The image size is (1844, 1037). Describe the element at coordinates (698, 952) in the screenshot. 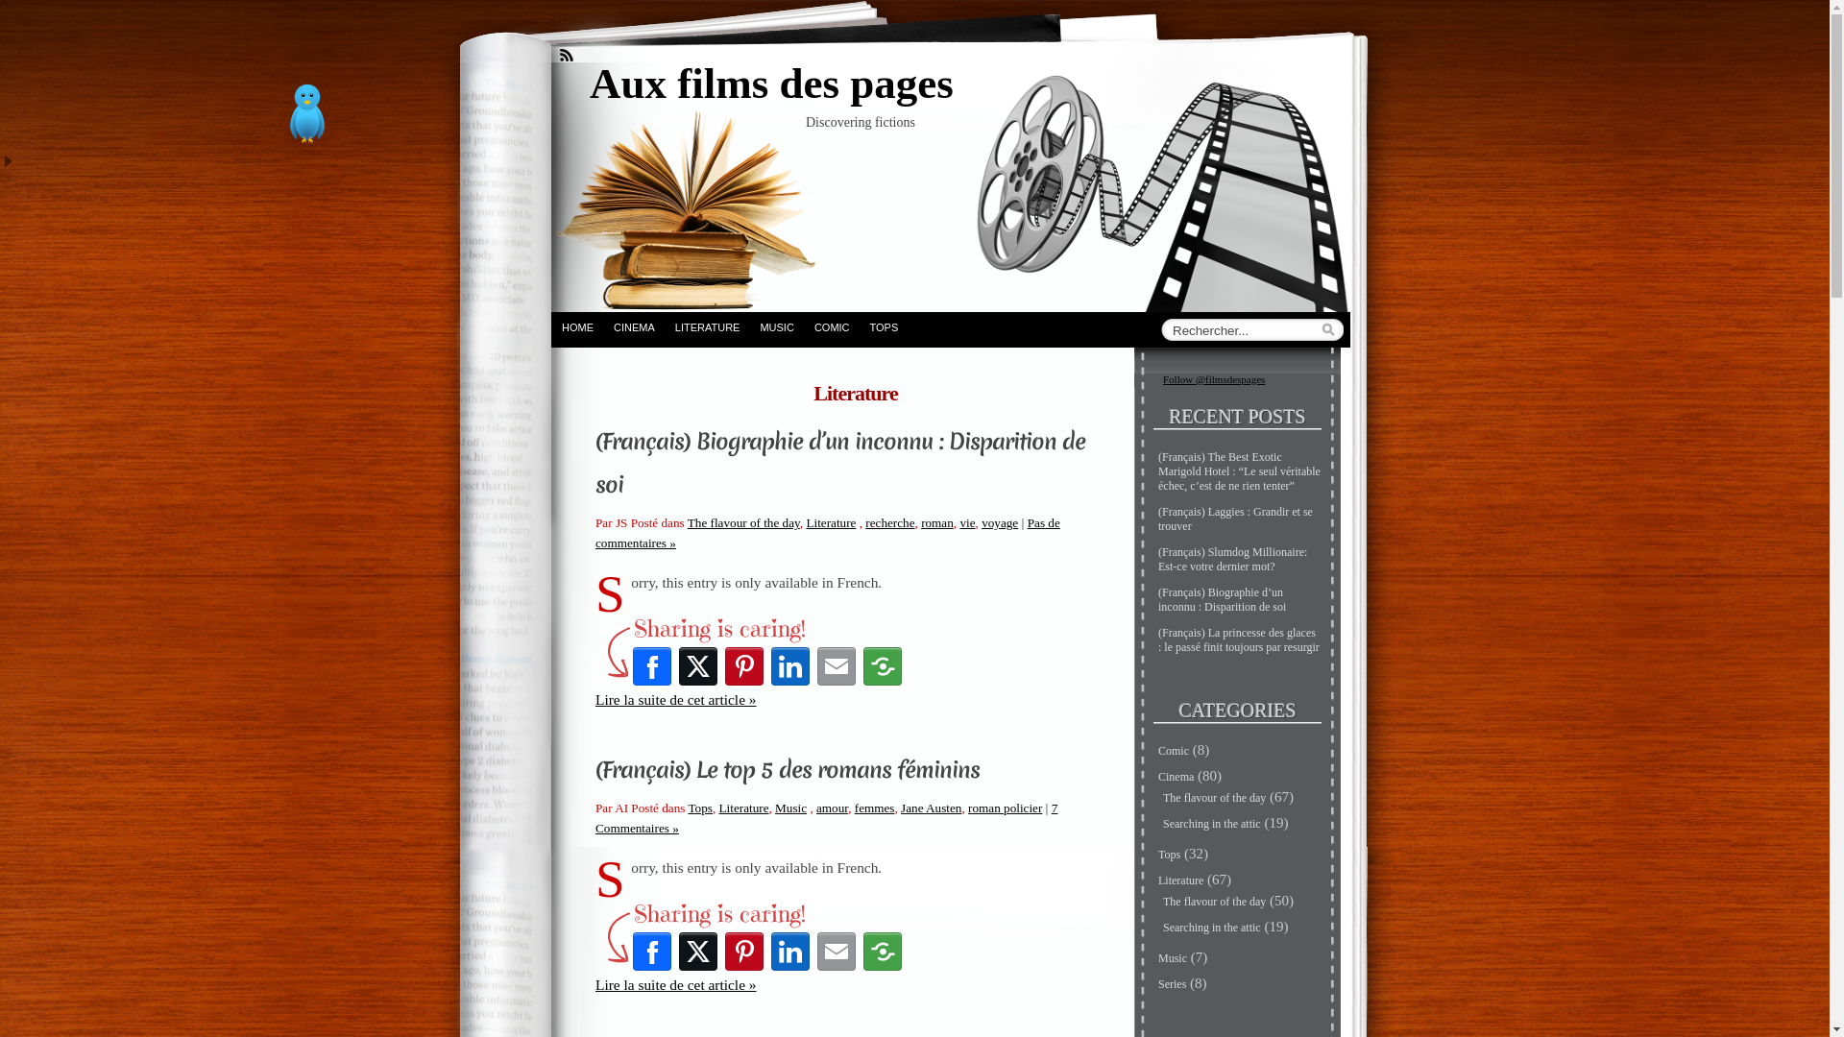

I see `X (Twitter)` at that location.